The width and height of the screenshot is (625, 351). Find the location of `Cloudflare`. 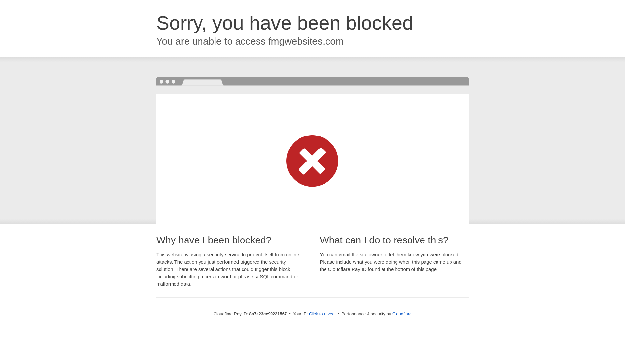

Cloudflare is located at coordinates (402, 314).